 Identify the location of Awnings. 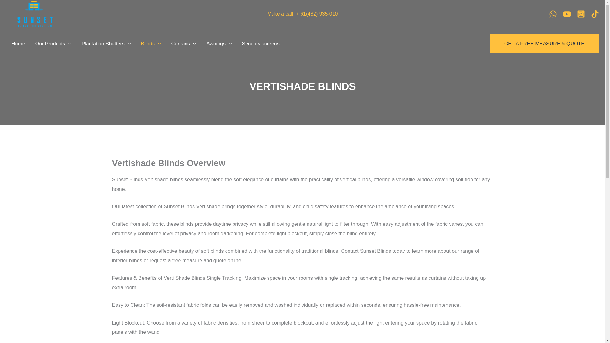
(219, 44).